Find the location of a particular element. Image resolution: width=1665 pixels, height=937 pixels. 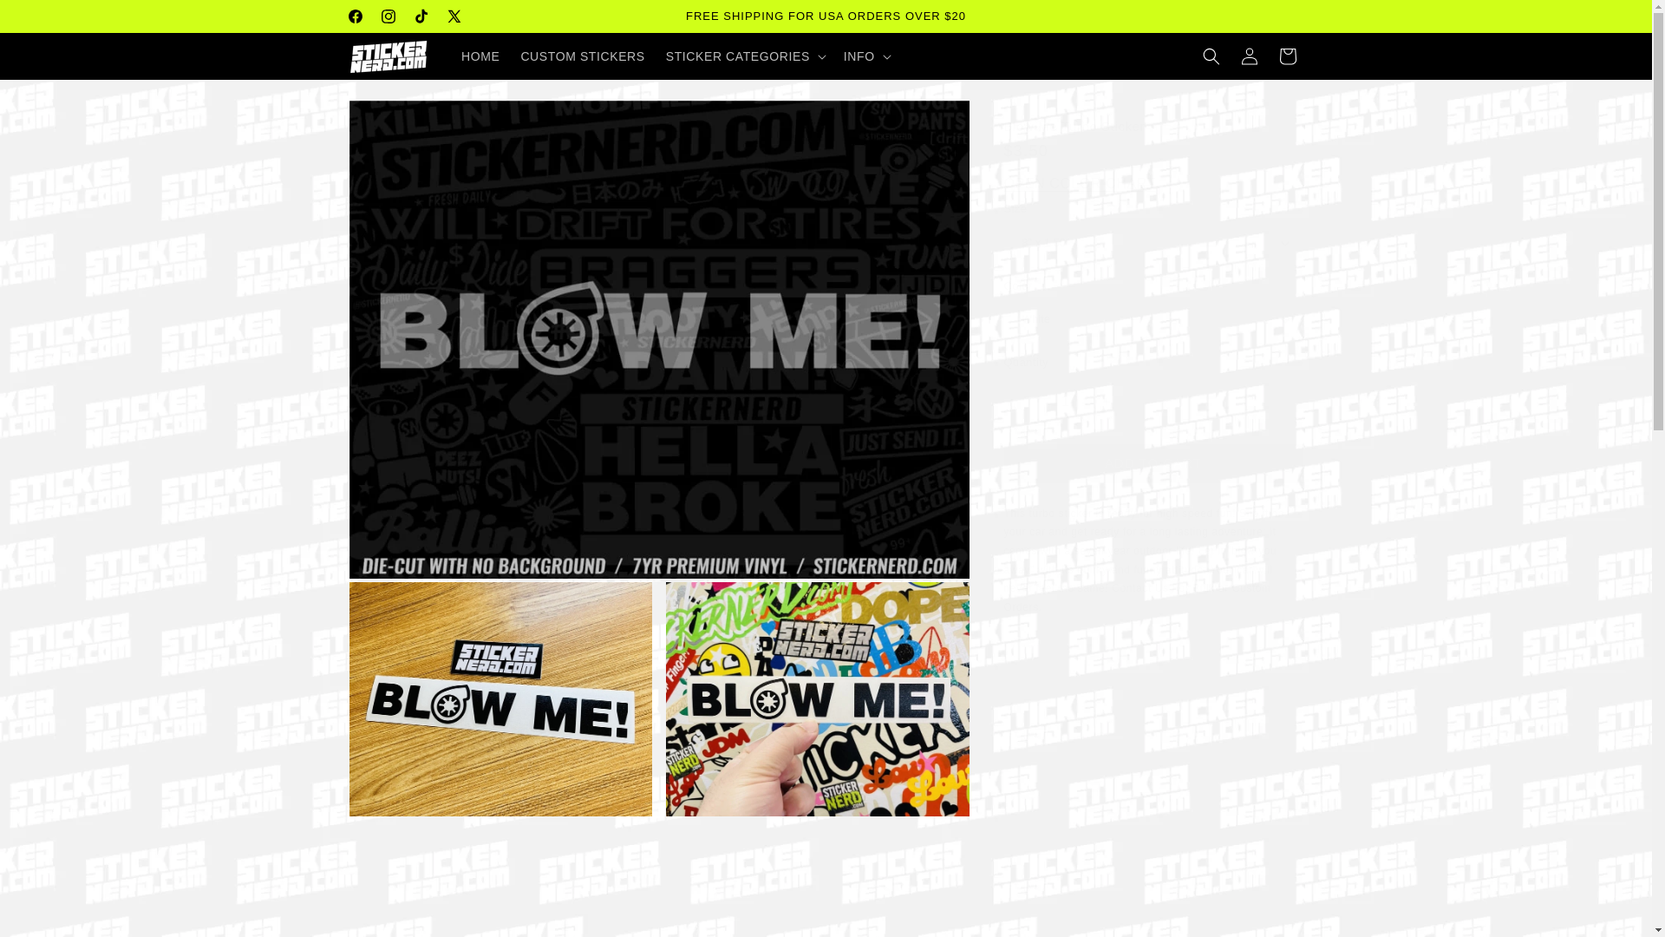

COLOR CHART is located at coordinates (1081, 182).